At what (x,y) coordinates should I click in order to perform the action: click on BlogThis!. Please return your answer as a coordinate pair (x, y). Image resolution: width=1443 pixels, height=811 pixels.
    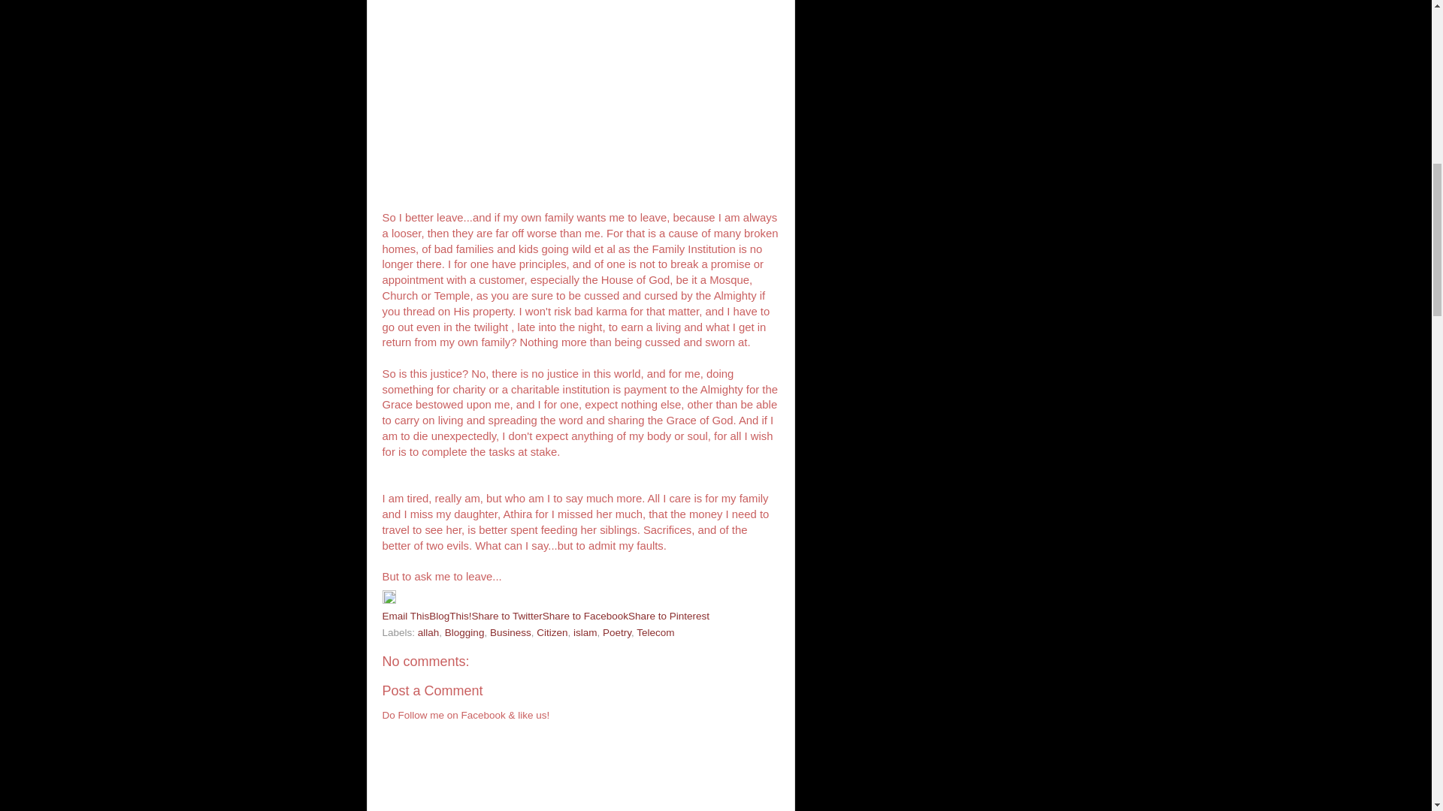
    Looking at the image, I should click on (449, 616).